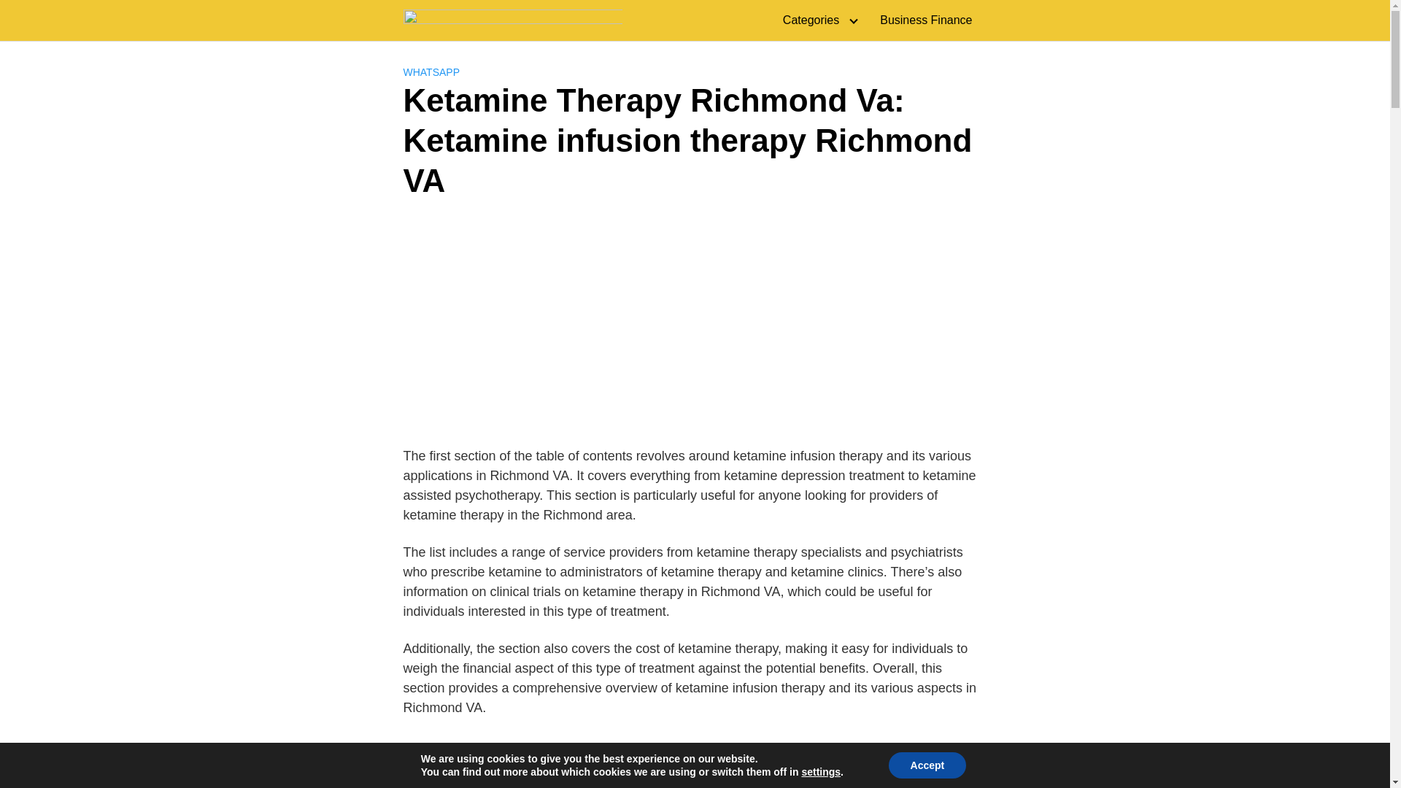  What do you see at coordinates (695, 762) in the screenshot?
I see `Advertisement` at bounding box center [695, 762].